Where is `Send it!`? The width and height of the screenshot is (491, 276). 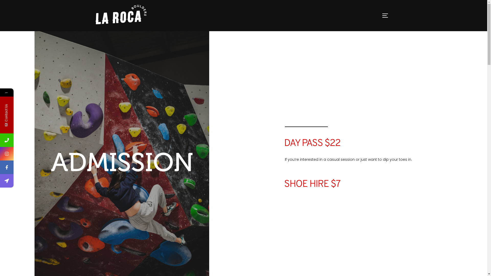
Send it! is located at coordinates (66, 197).